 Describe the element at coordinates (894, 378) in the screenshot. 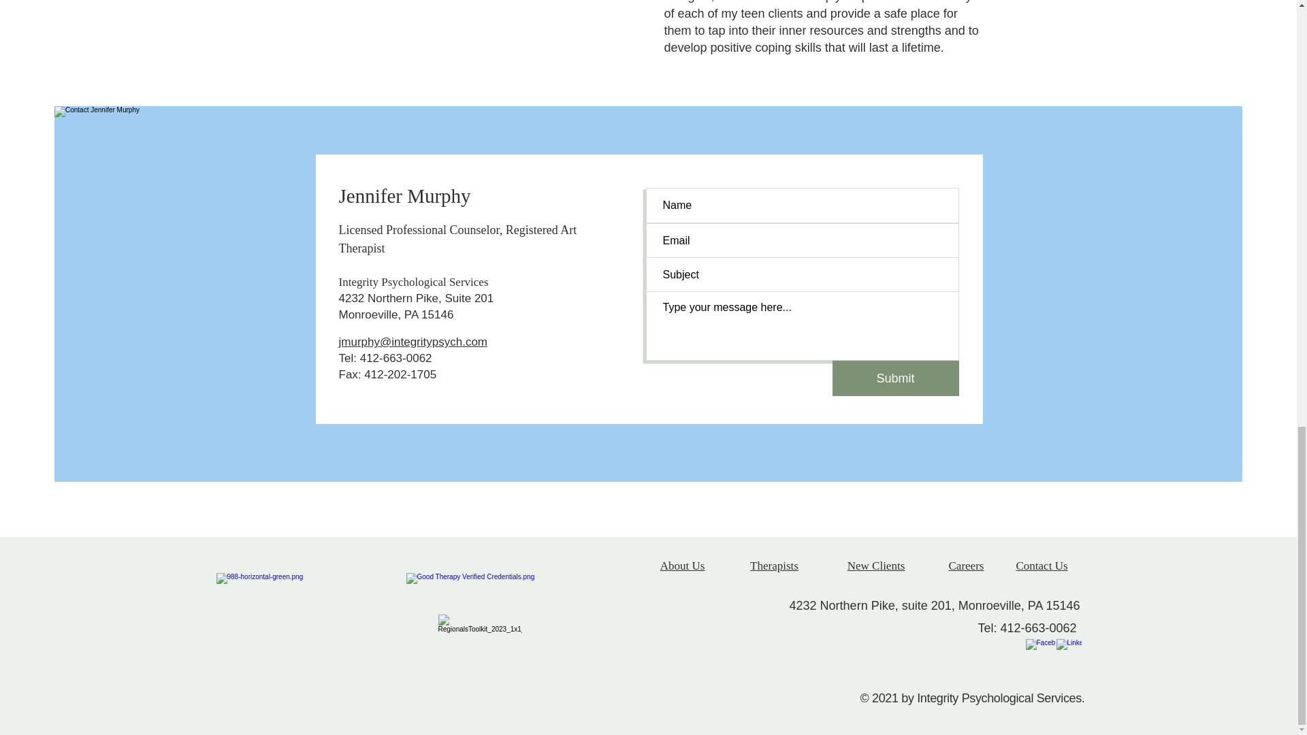

I see `Submit` at that location.